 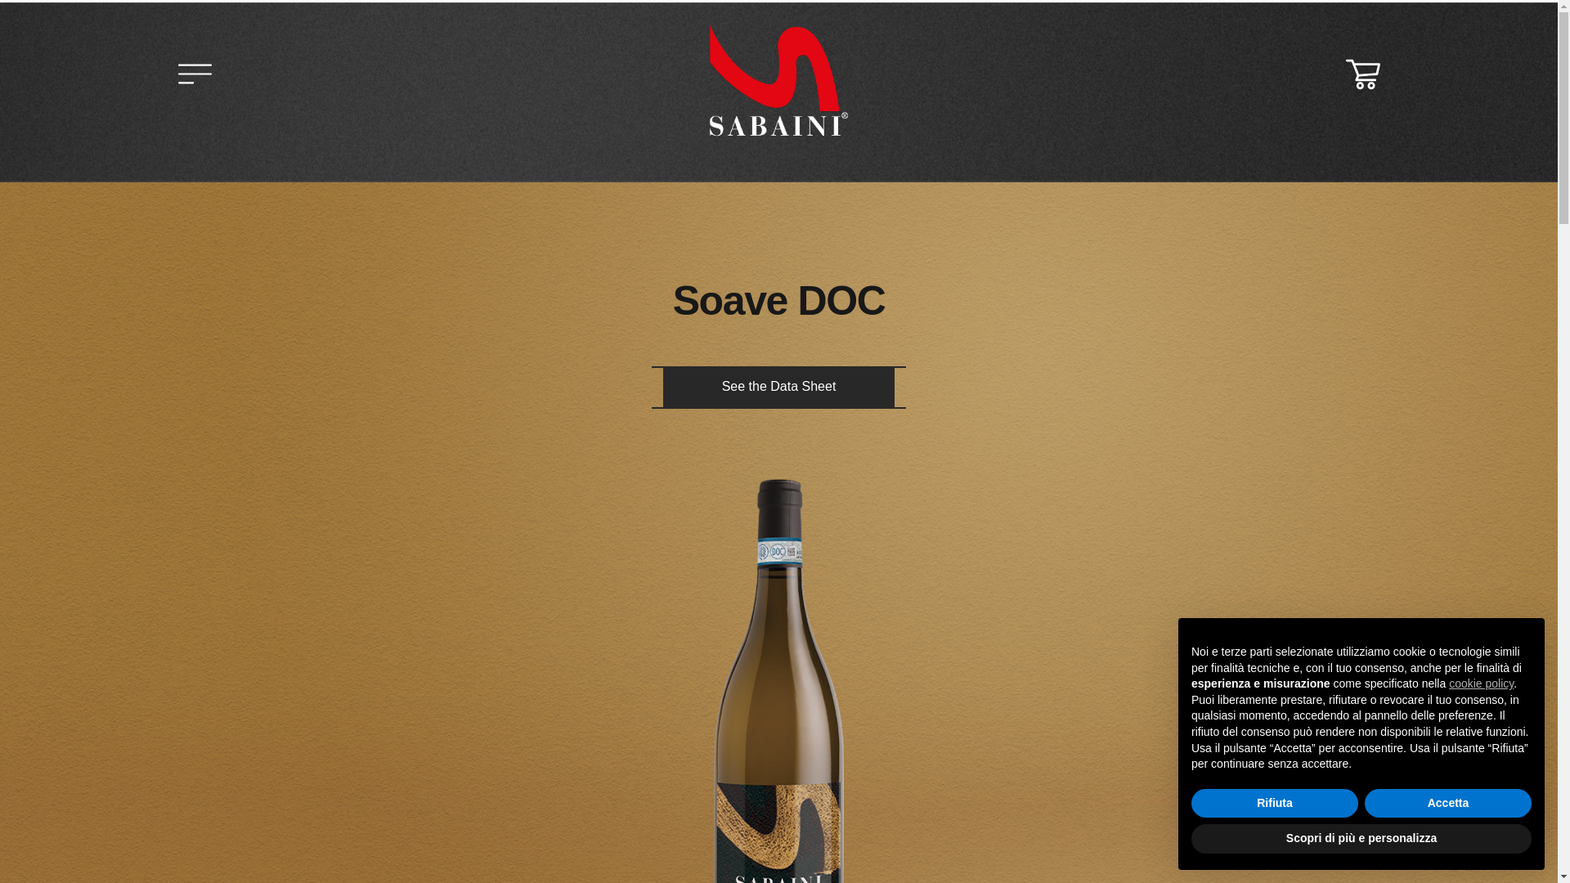 What do you see at coordinates (1447, 804) in the screenshot?
I see `Accetta` at bounding box center [1447, 804].